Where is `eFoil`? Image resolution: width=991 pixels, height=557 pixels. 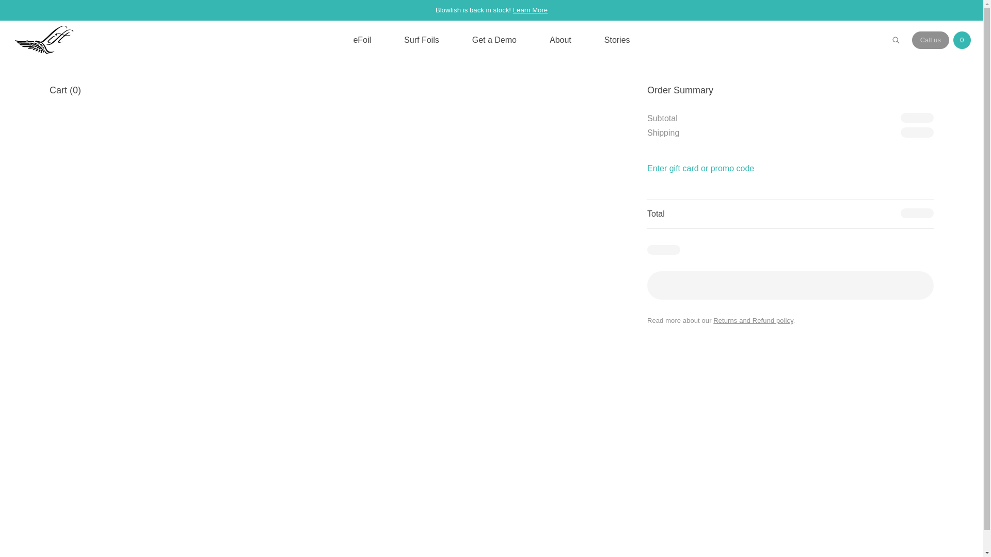 eFoil is located at coordinates (362, 40).